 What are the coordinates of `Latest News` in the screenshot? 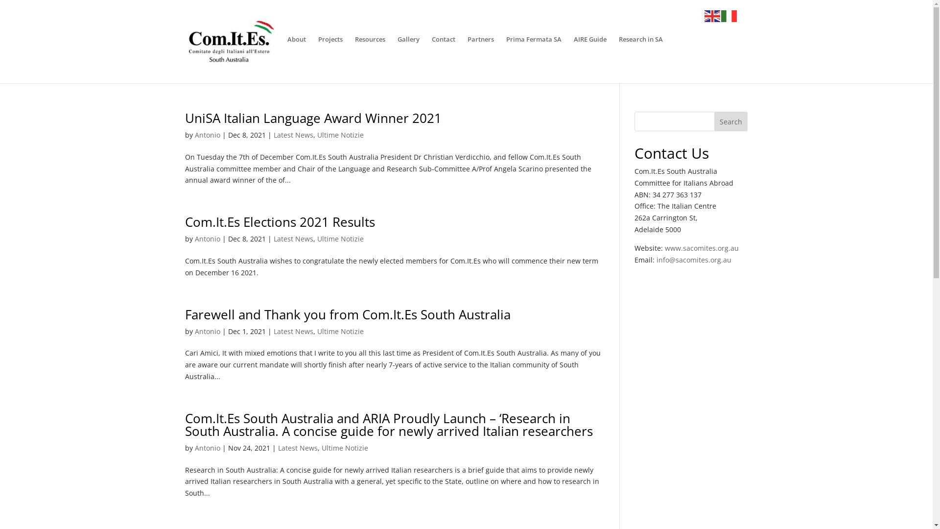 It's located at (294, 135).